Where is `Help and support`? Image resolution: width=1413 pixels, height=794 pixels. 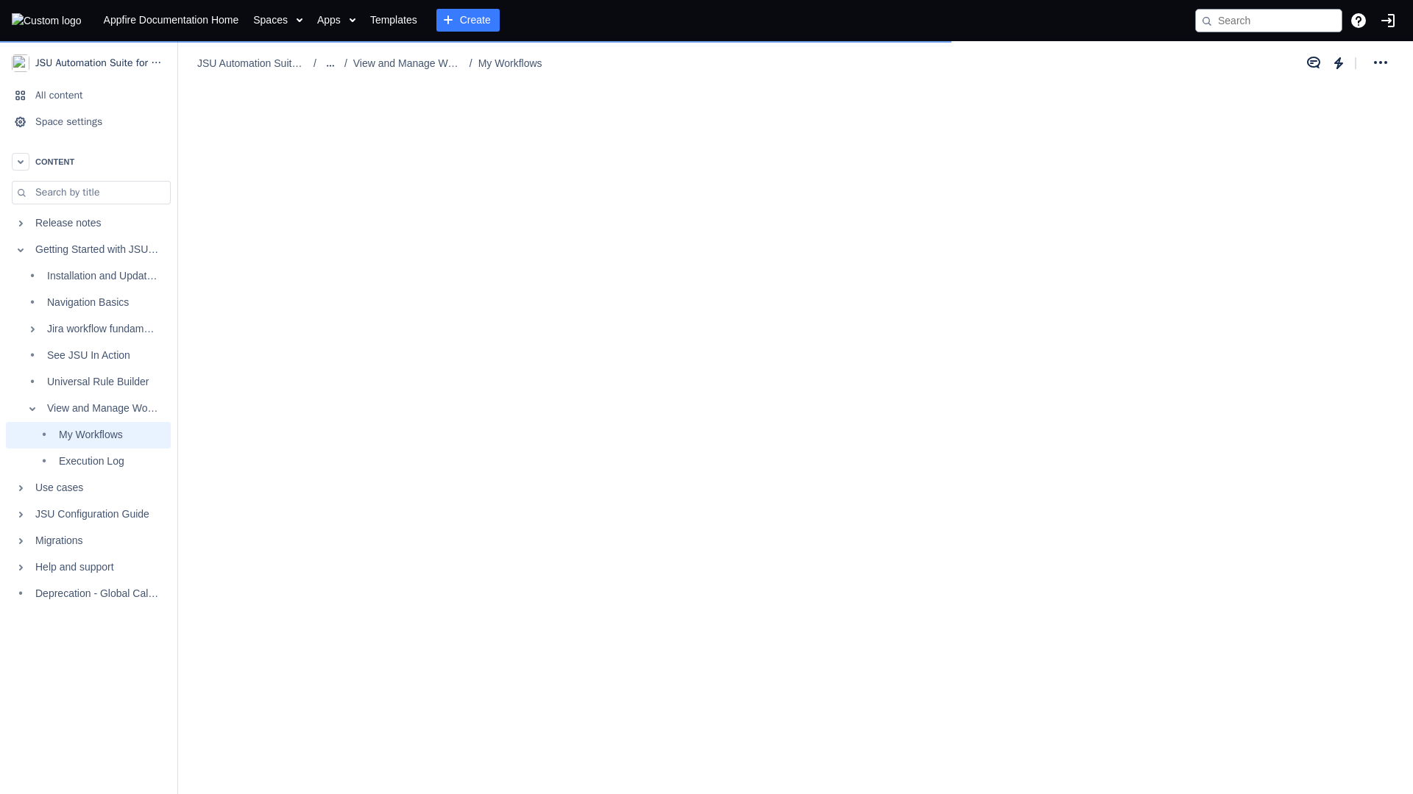
Help and support is located at coordinates (88, 567).